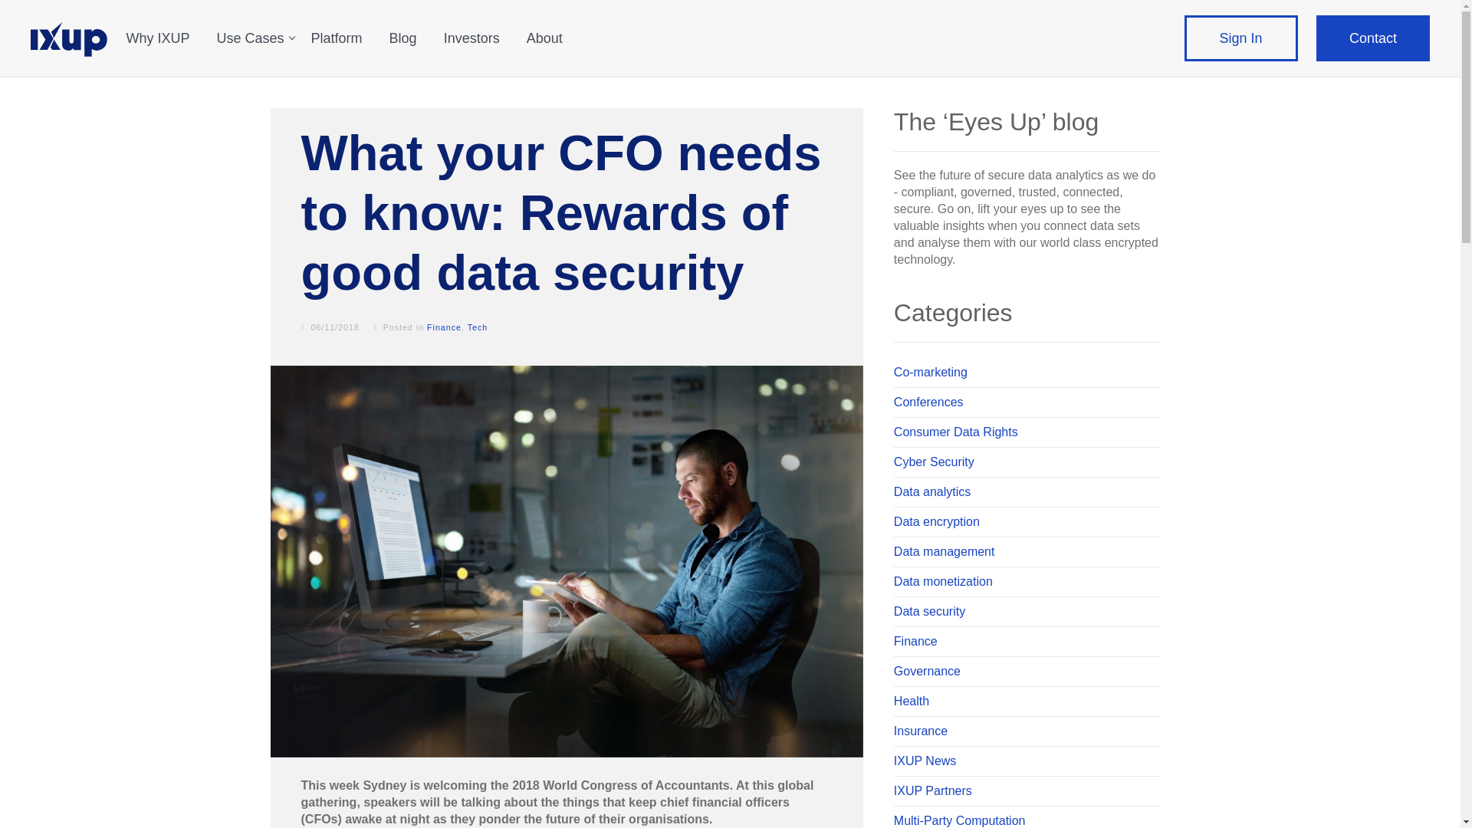 The height and width of the screenshot is (828, 1472). I want to click on Health, so click(1026, 702).